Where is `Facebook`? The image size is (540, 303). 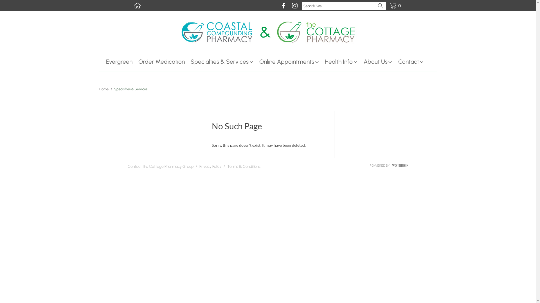
Facebook is located at coordinates (283, 6).